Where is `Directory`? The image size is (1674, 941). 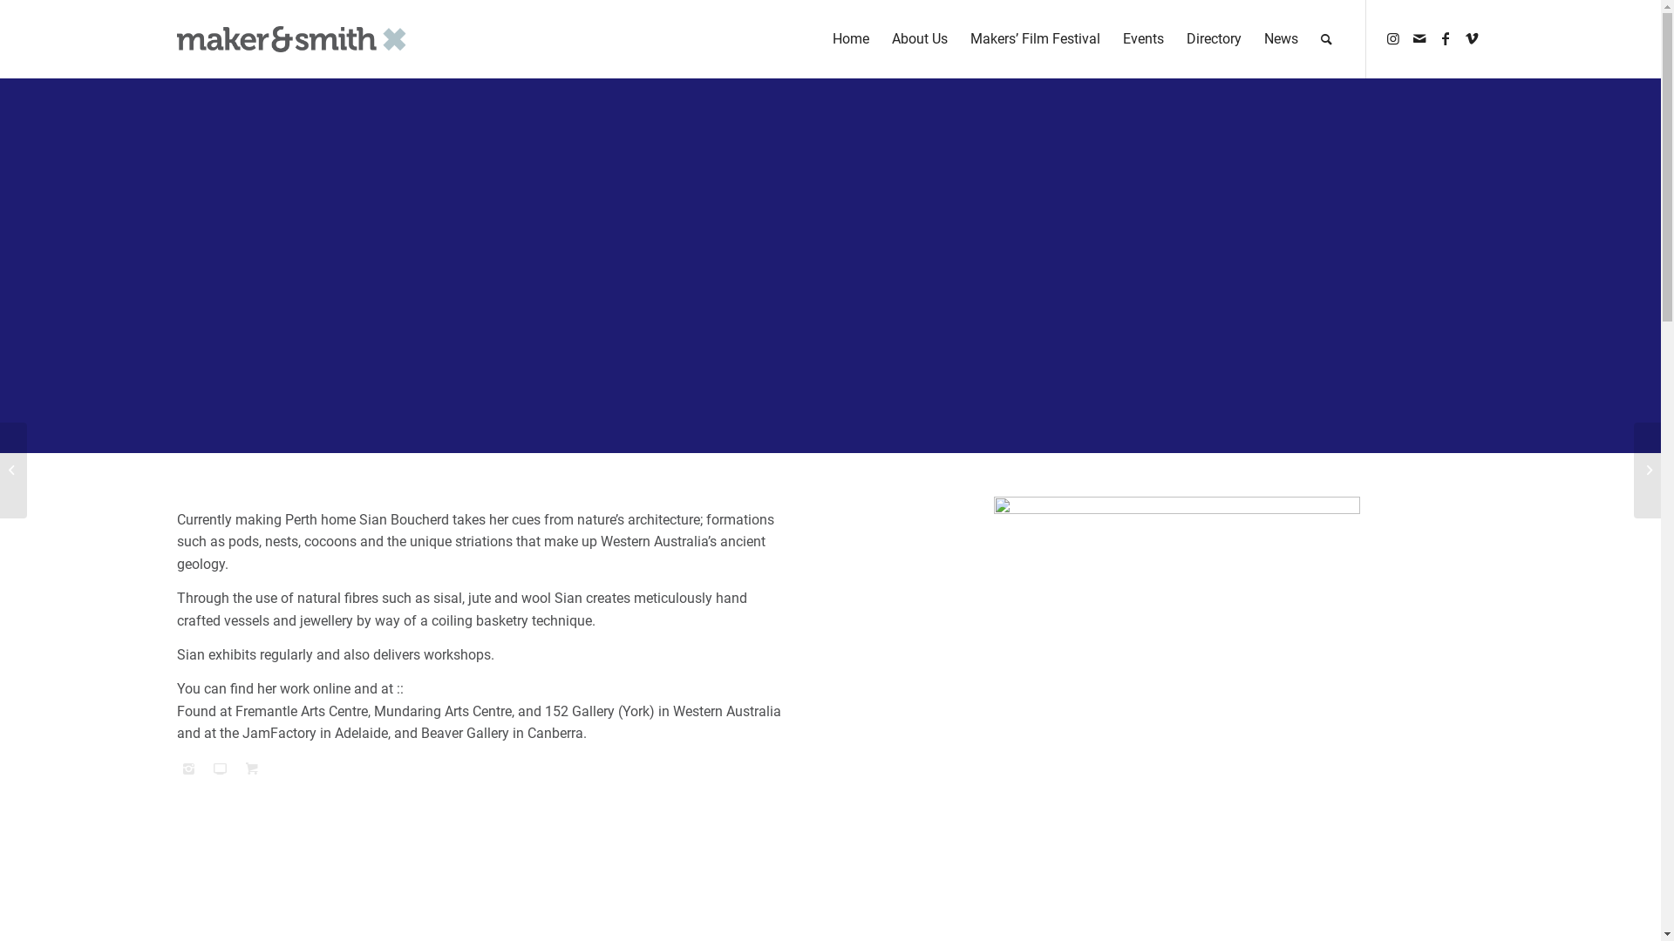 Directory is located at coordinates (1214, 39).